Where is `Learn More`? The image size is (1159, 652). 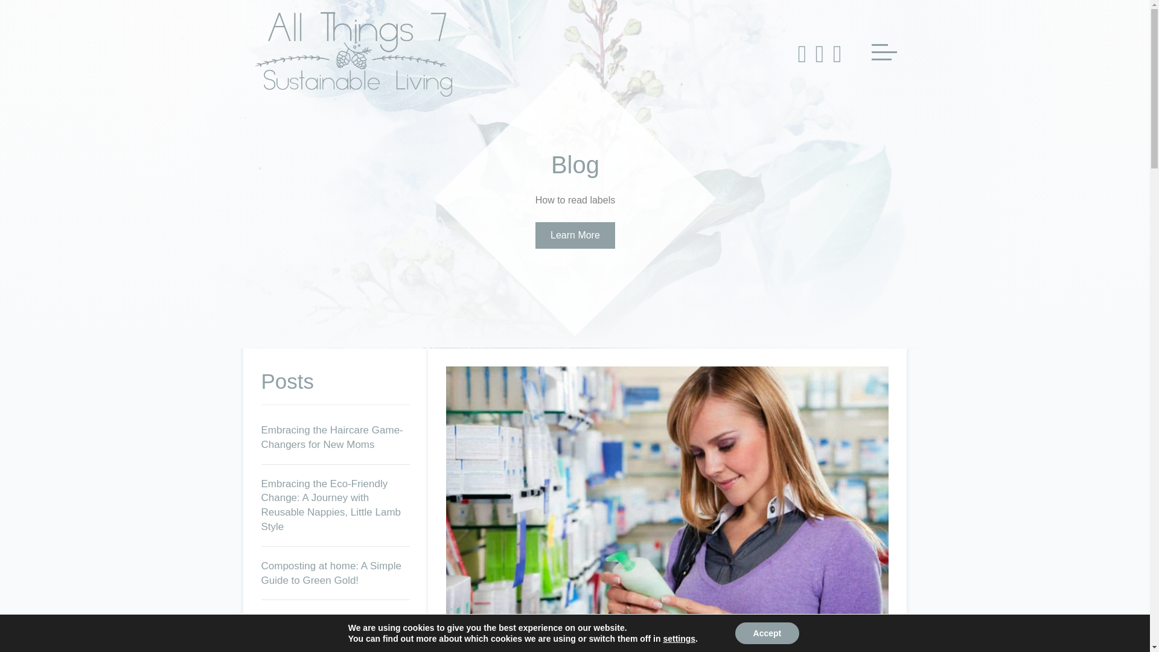
Learn More is located at coordinates (575, 235).